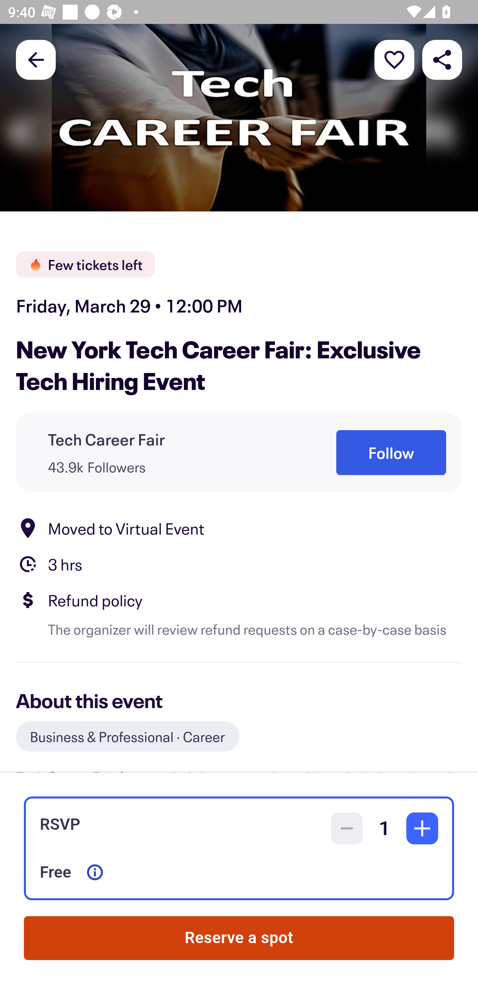 The image size is (478, 984). What do you see at coordinates (442, 59) in the screenshot?
I see `Share` at bounding box center [442, 59].